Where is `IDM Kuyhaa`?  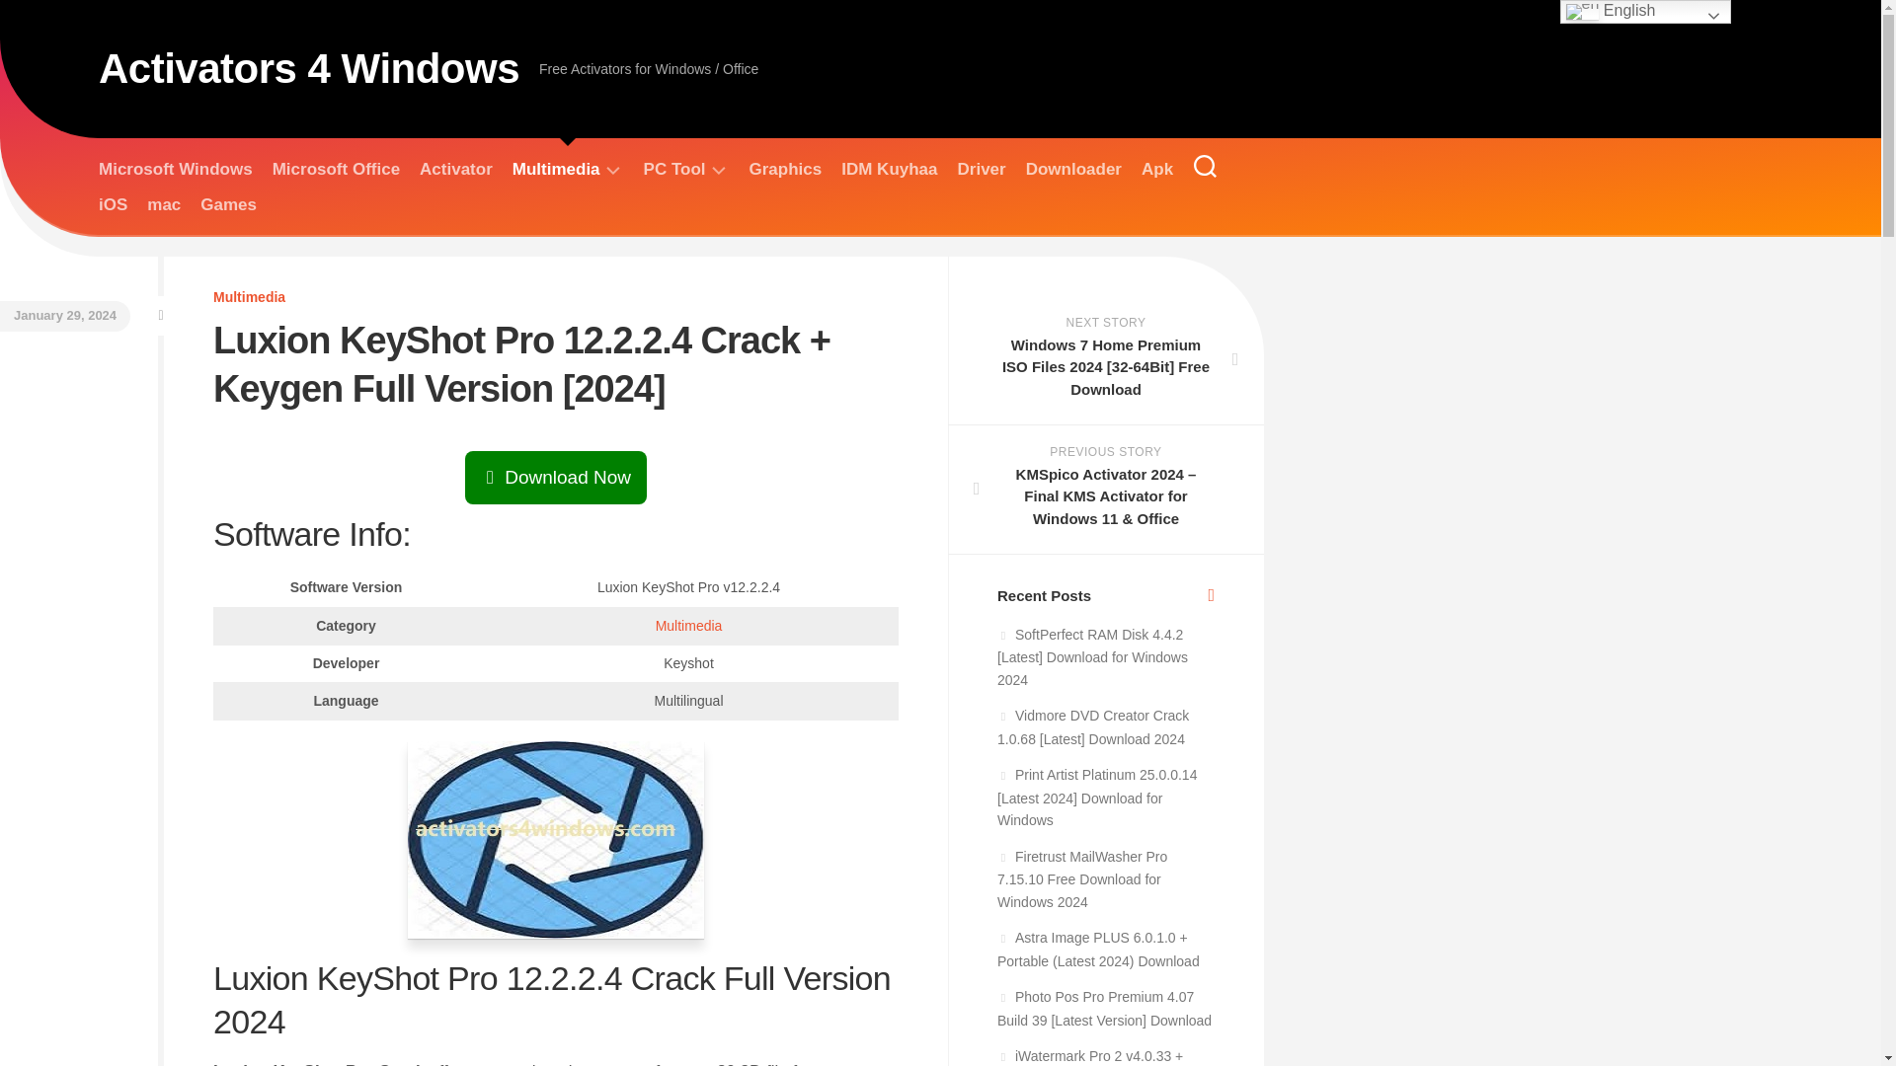
IDM Kuyhaa is located at coordinates (889, 170).